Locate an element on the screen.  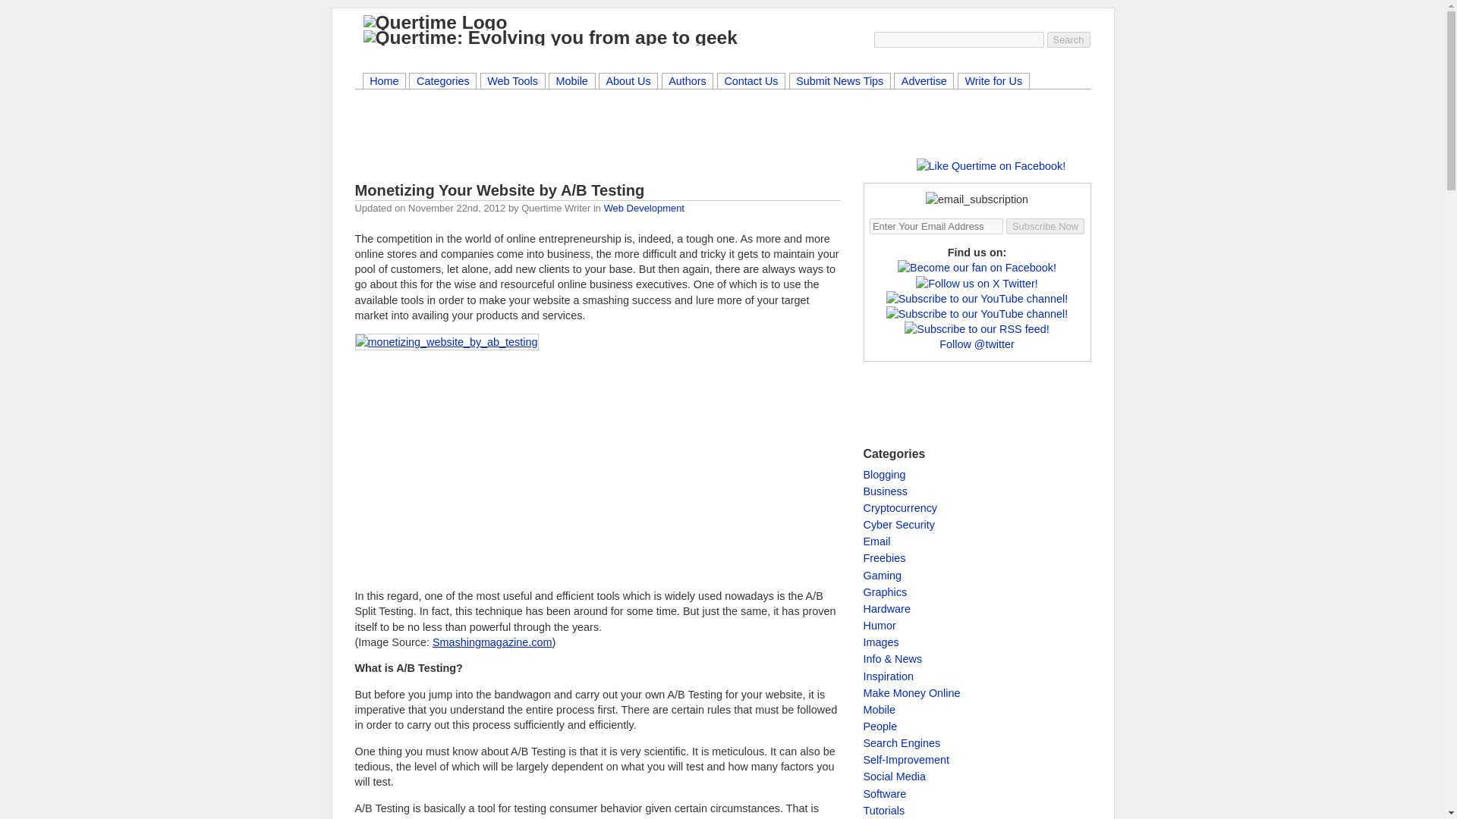
Write for Us is located at coordinates (993, 82).